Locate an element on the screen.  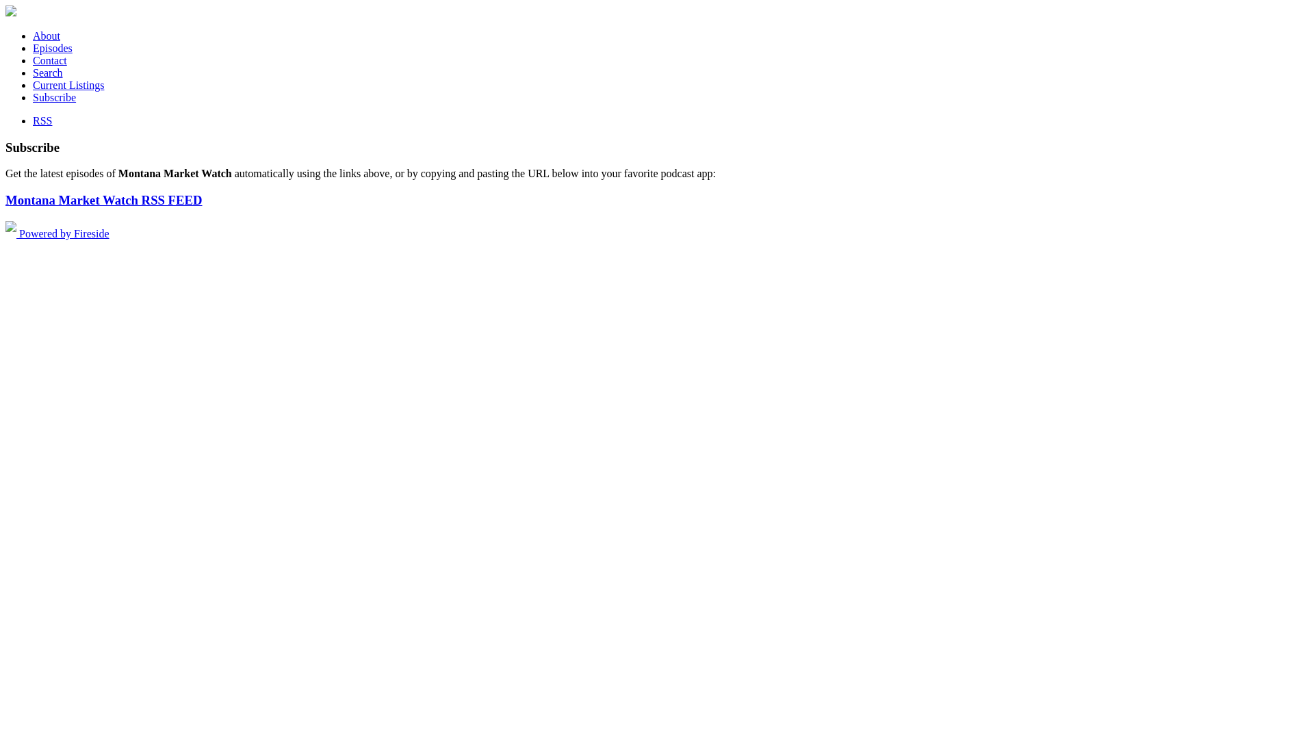
Current Listings is located at coordinates (68, 85).